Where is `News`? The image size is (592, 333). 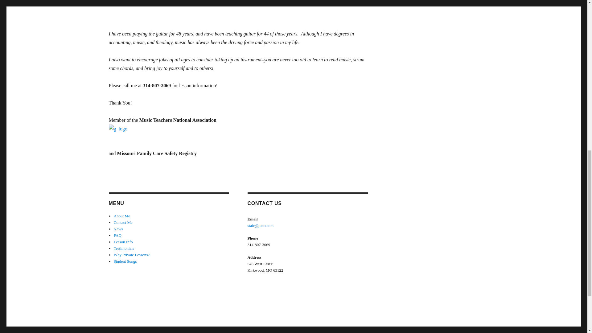 News is located at coordinates (118, 229).